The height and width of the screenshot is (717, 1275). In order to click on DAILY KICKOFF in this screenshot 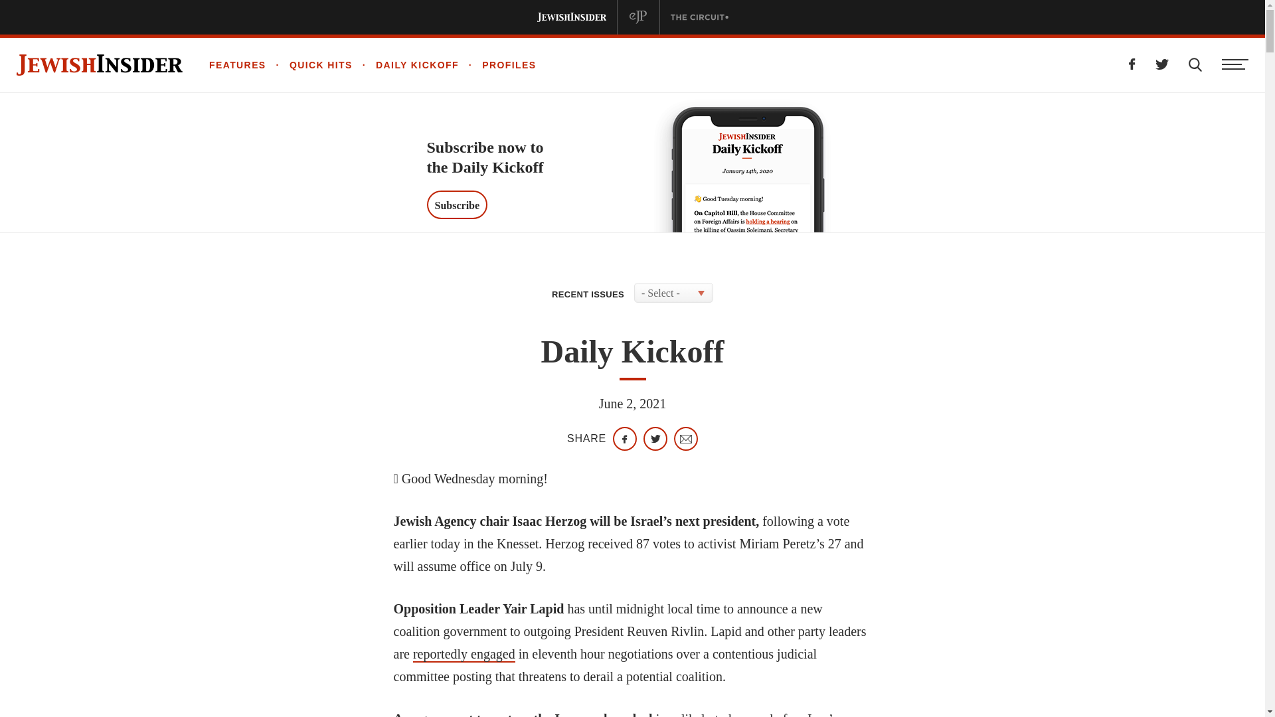, I will do `click(406, 64)`.